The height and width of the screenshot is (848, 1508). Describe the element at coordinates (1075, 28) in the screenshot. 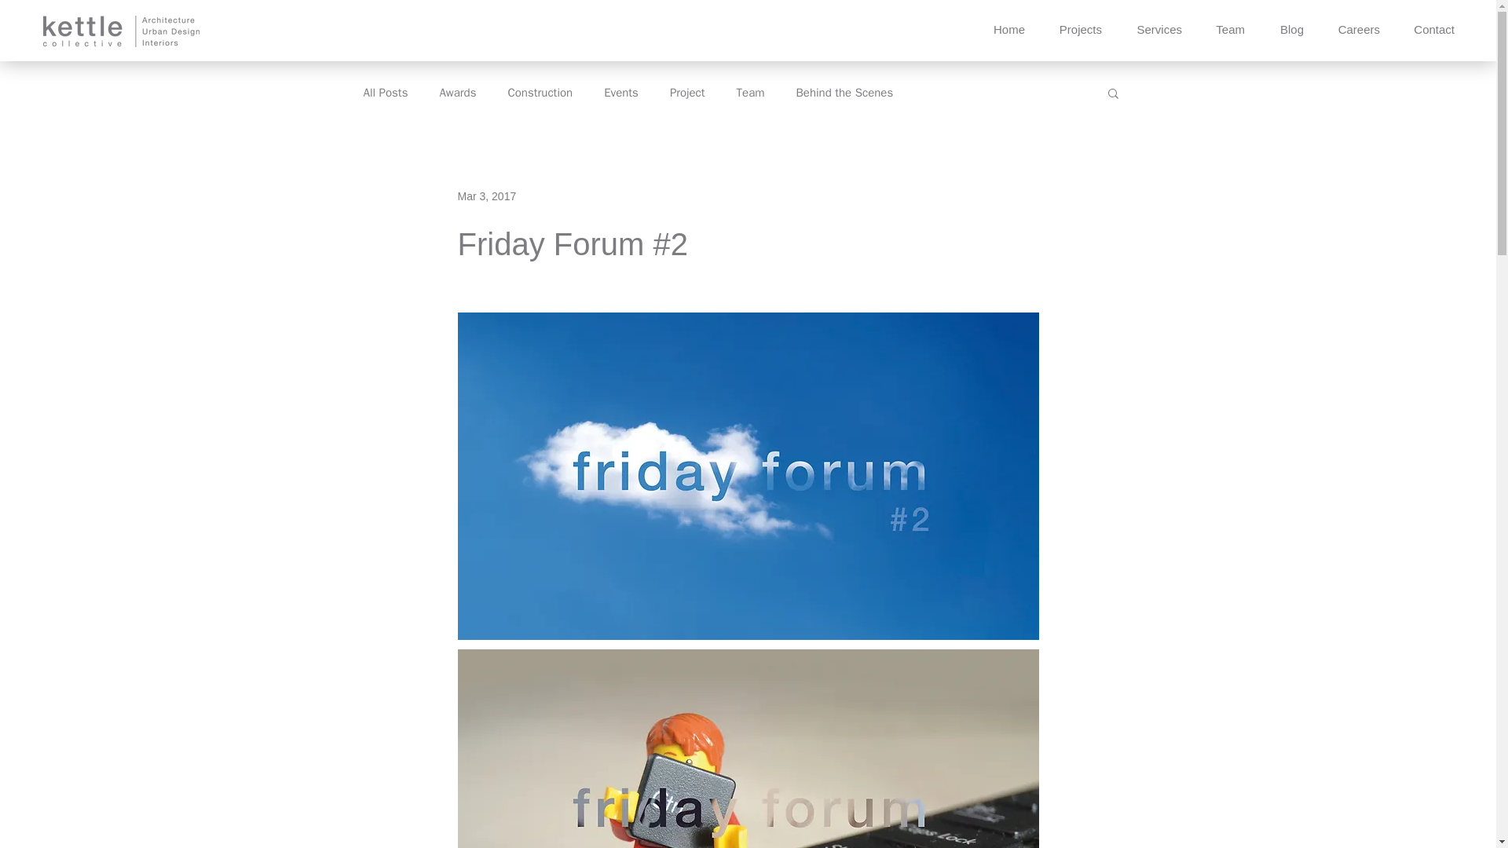

I see `Projects` at that location.